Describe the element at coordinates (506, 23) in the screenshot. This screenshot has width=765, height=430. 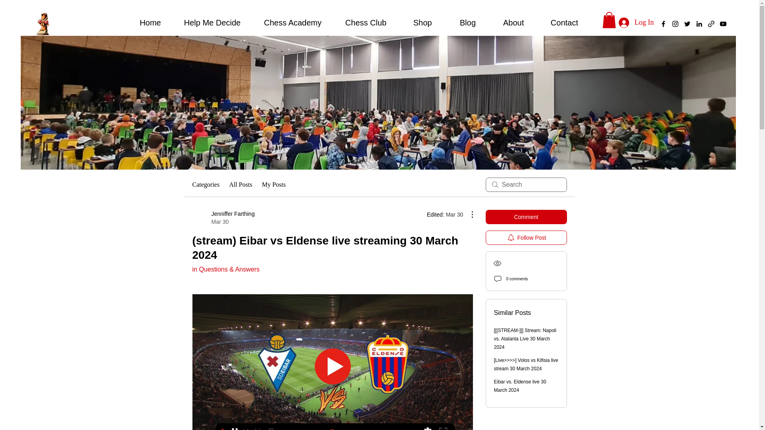
I see `About` at that location.